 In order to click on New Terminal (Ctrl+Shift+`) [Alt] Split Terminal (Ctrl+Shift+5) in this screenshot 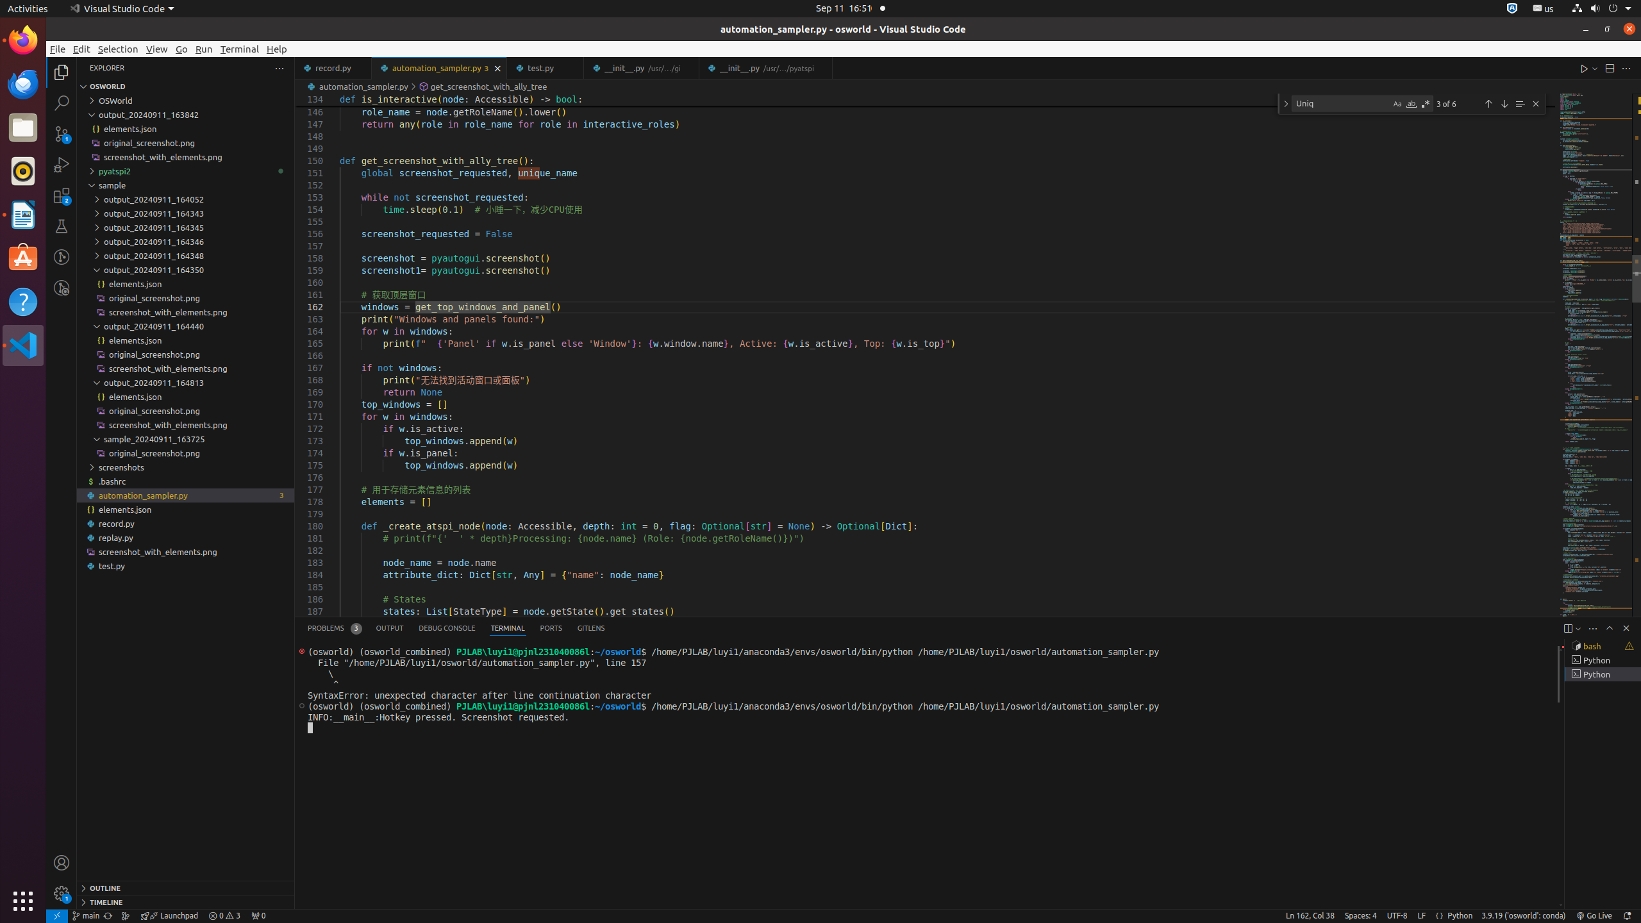, I will do `click(1568, 628)`.